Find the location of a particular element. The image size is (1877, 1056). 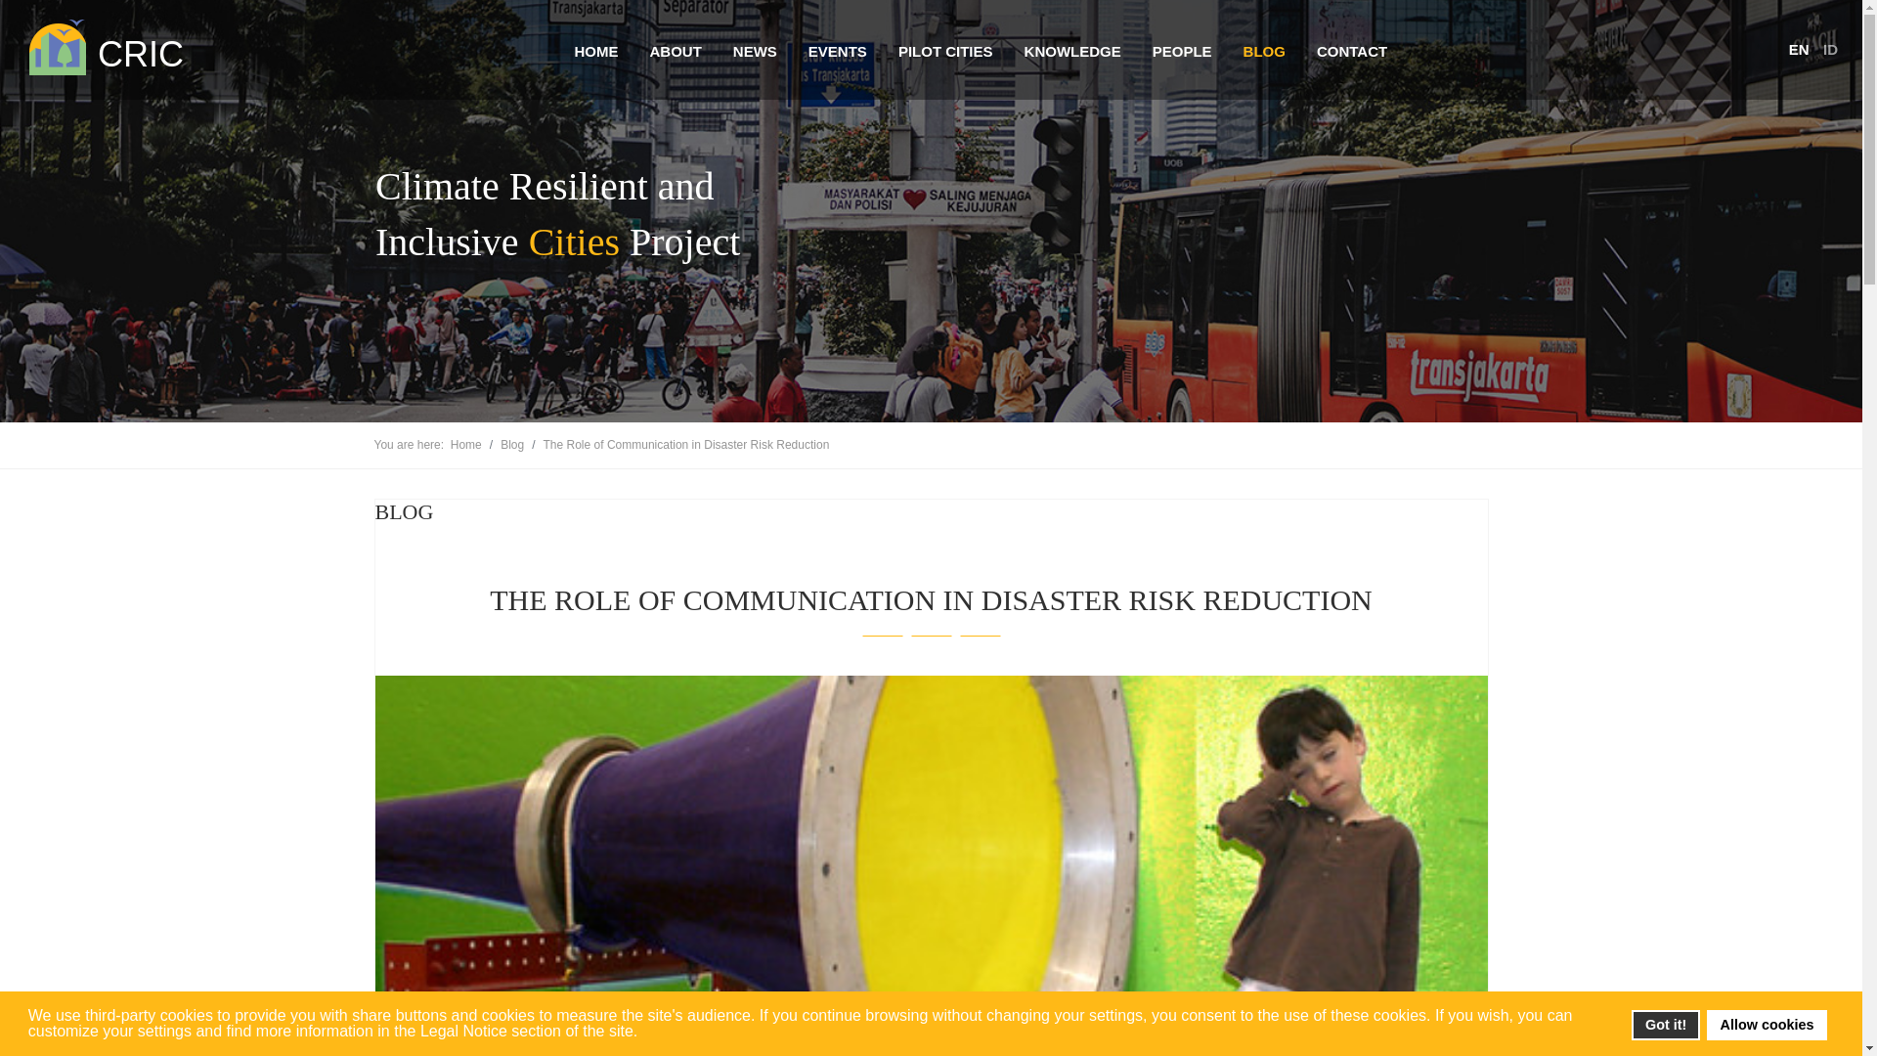

KNOWLEDGE is located at coordinates (1071, 51).